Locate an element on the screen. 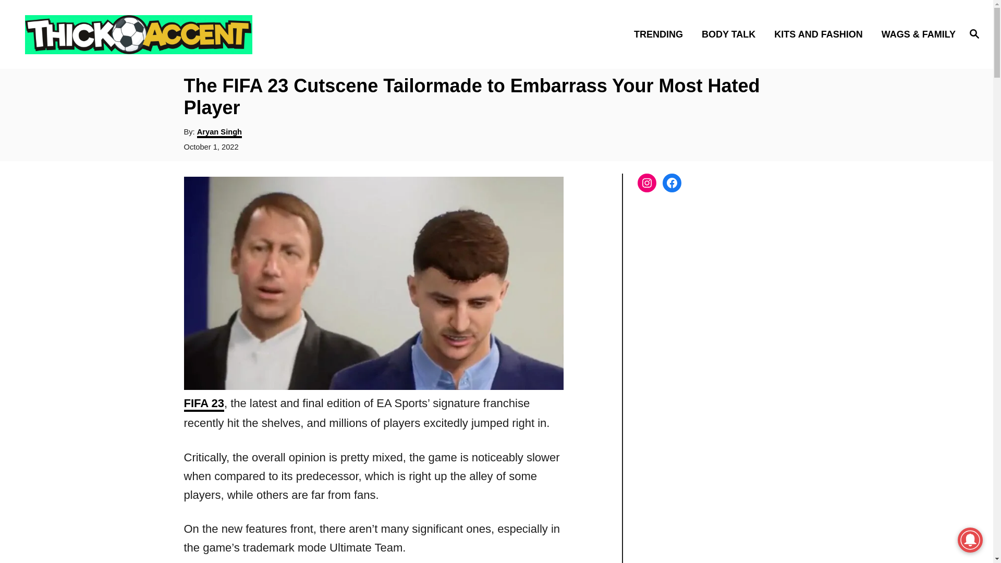 This screenshot has height=563, width=1001. KITS AND FASHION is located at coordinates (821, 33).